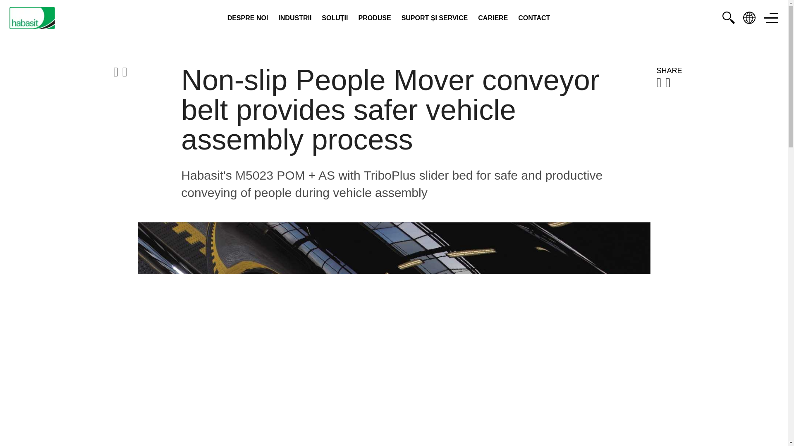 The height and width of the screenshot is (446, 794). What do you see at coordinates (493, 18) in the screenshot?
I see `CARIERE` at bounding box center [493, 18].